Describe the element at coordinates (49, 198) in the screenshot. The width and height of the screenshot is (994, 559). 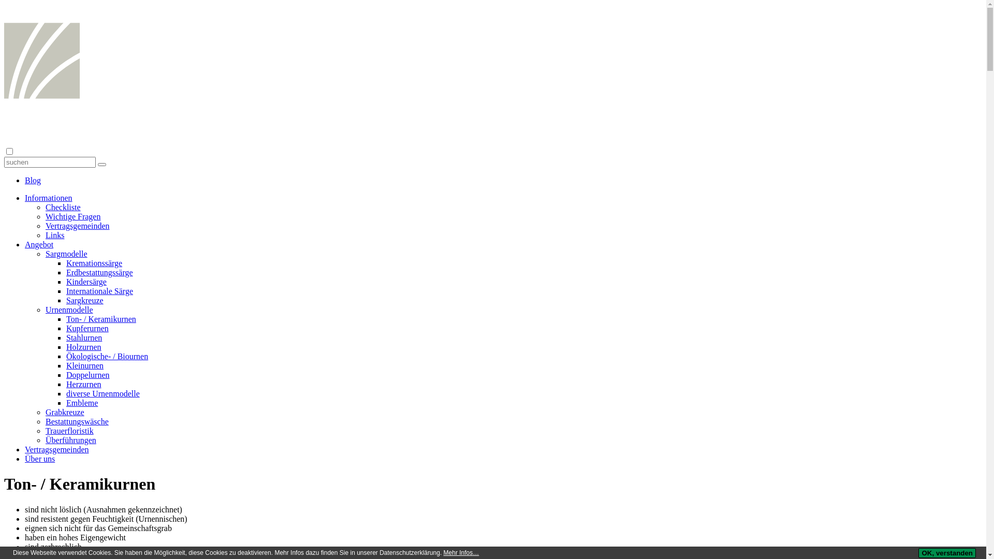
I see `Informationen` at that location.